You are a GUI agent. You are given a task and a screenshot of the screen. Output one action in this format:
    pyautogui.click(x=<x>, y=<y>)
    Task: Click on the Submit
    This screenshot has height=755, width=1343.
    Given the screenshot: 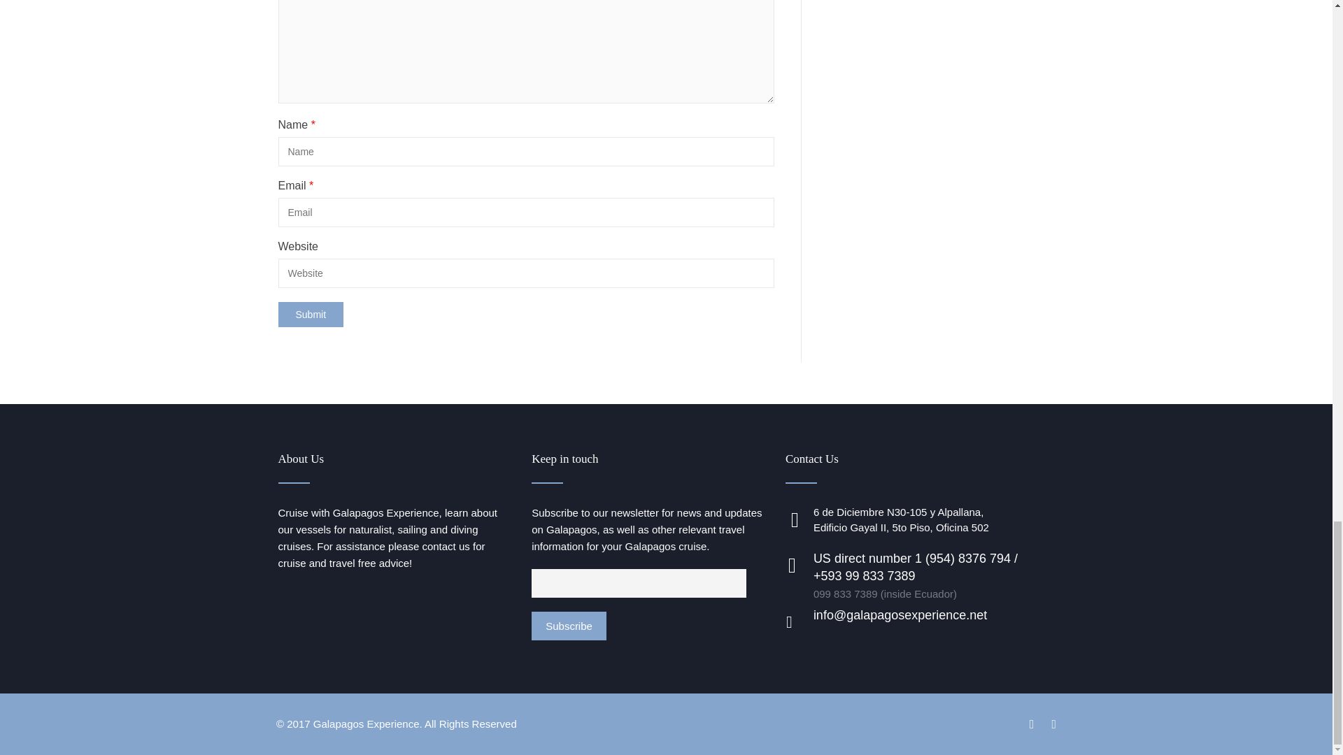 What is the action you would take?
    pyautogui.click(x=311, y=315)
    